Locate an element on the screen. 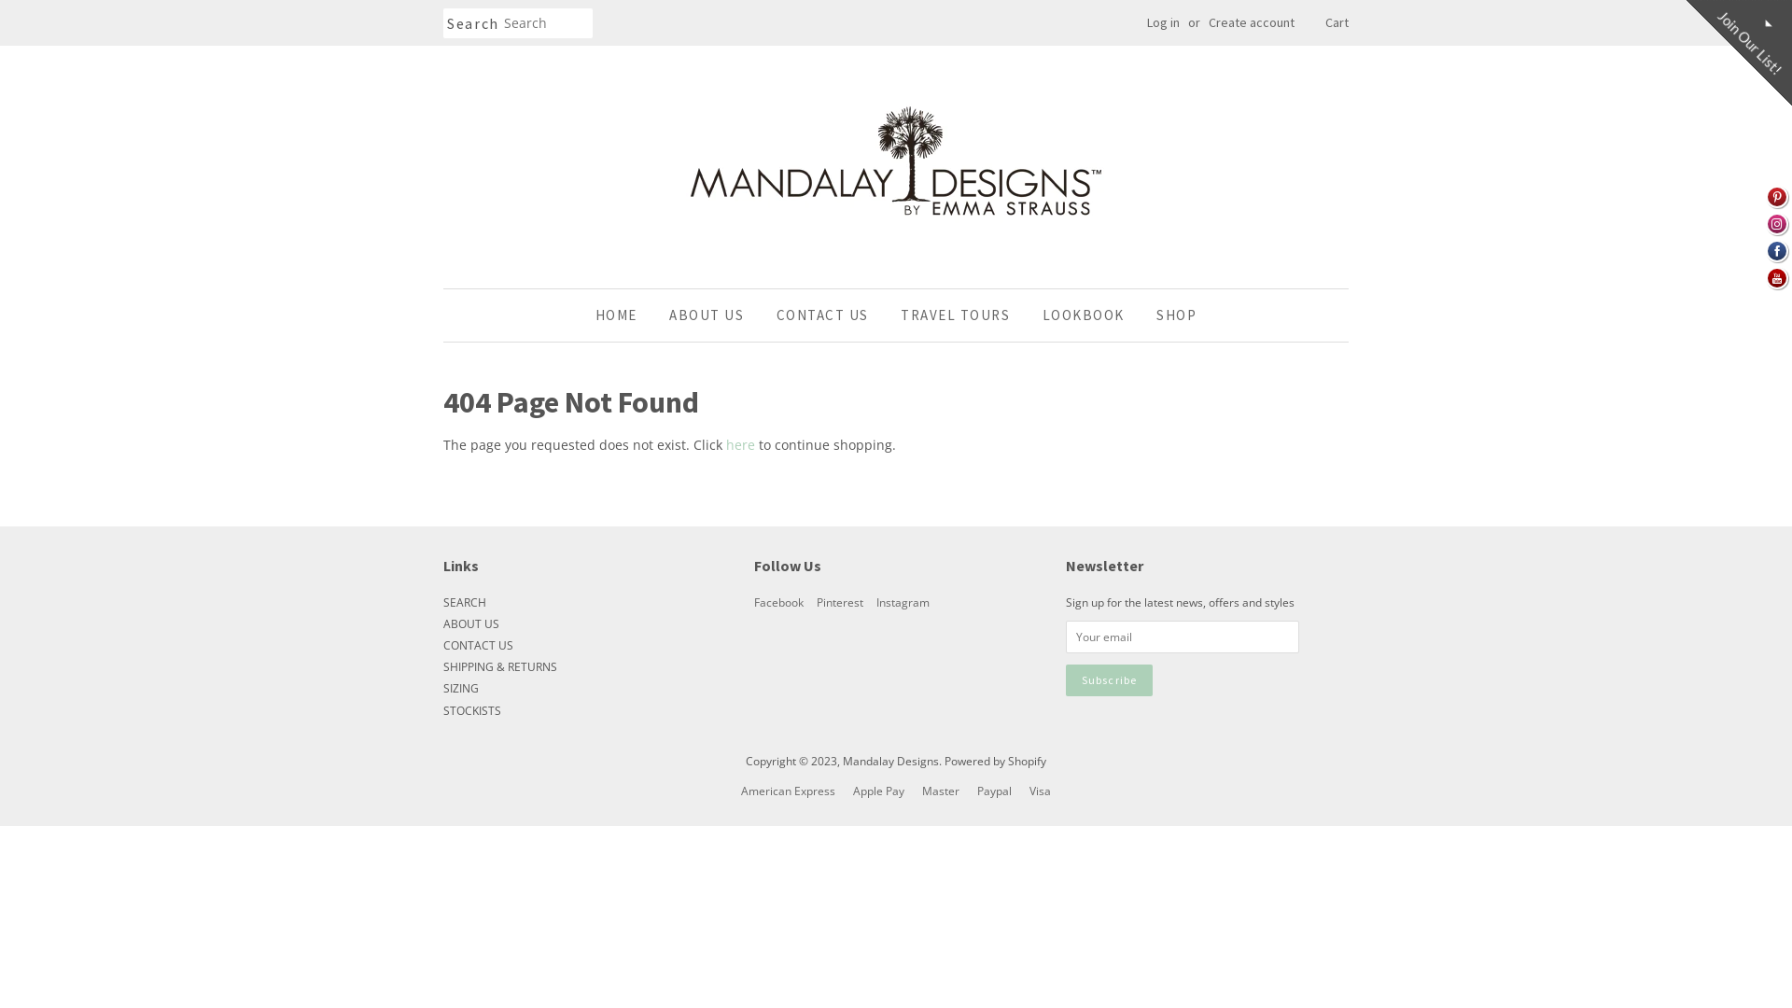 The height and width of the screenshot is (1008, 1792). Cart is located at coordinates (1337, 23).